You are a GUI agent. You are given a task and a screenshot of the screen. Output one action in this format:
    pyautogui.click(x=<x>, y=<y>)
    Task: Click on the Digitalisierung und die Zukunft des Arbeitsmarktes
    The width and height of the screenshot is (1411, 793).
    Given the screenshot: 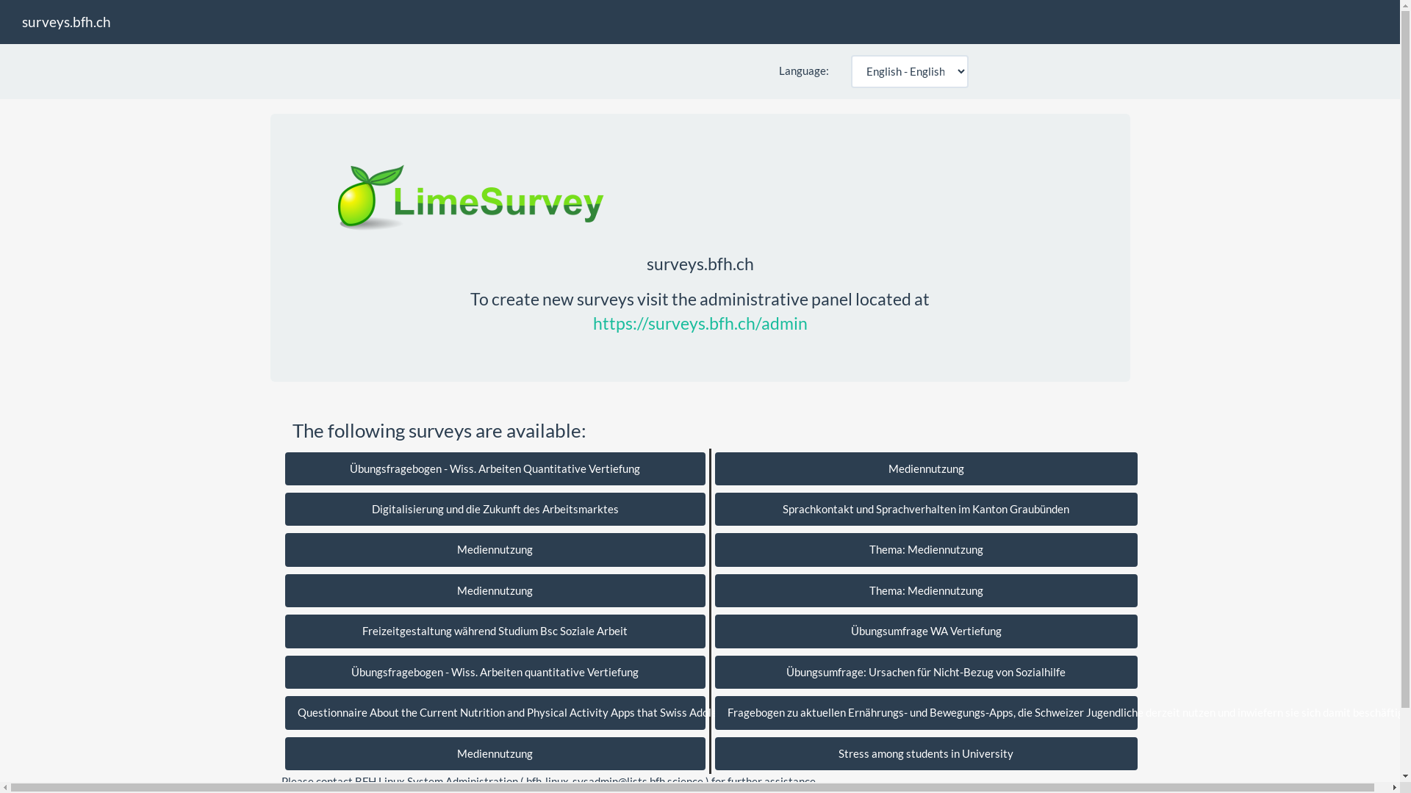 What is the action you would take?
    pyautogui.click(x=495, y=510)
    